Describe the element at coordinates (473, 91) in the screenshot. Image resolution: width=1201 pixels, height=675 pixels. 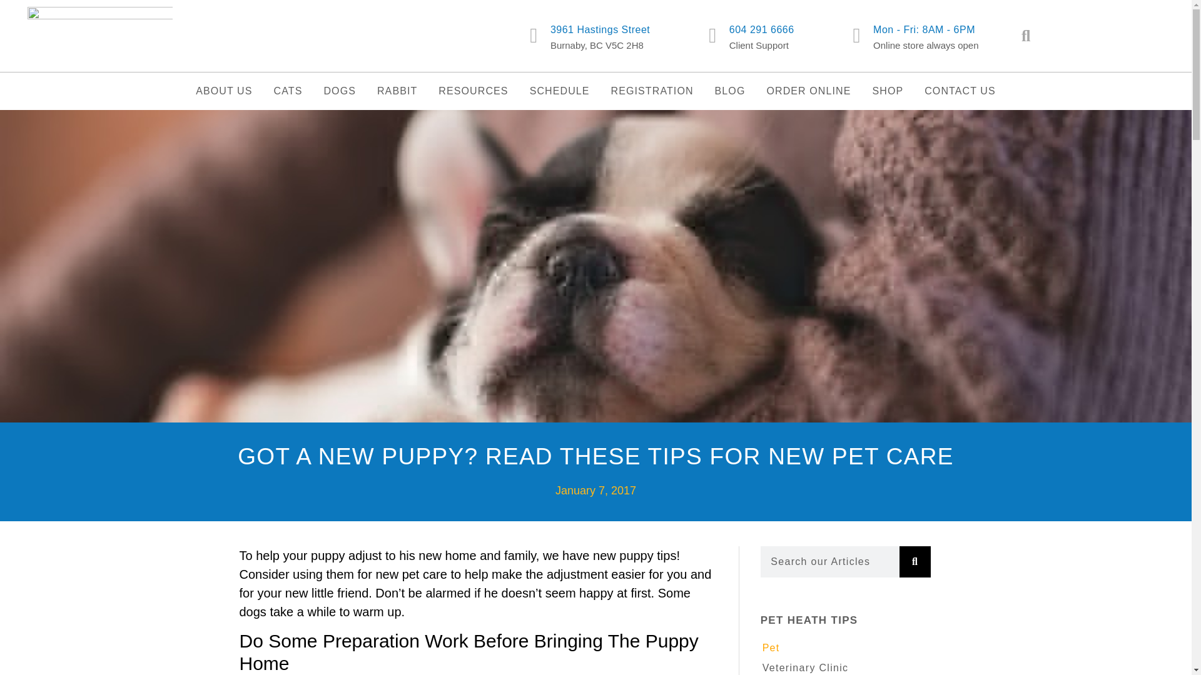
I see `RESOURCES` at that location.